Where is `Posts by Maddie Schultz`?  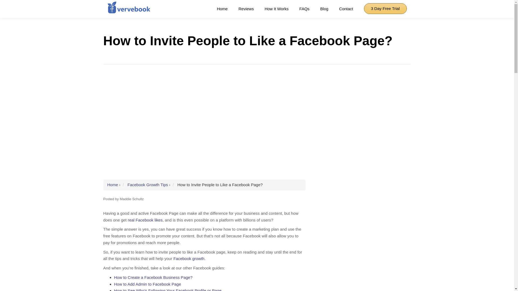 Posts by Maddie Schultz is located at coordinates (132, 199).